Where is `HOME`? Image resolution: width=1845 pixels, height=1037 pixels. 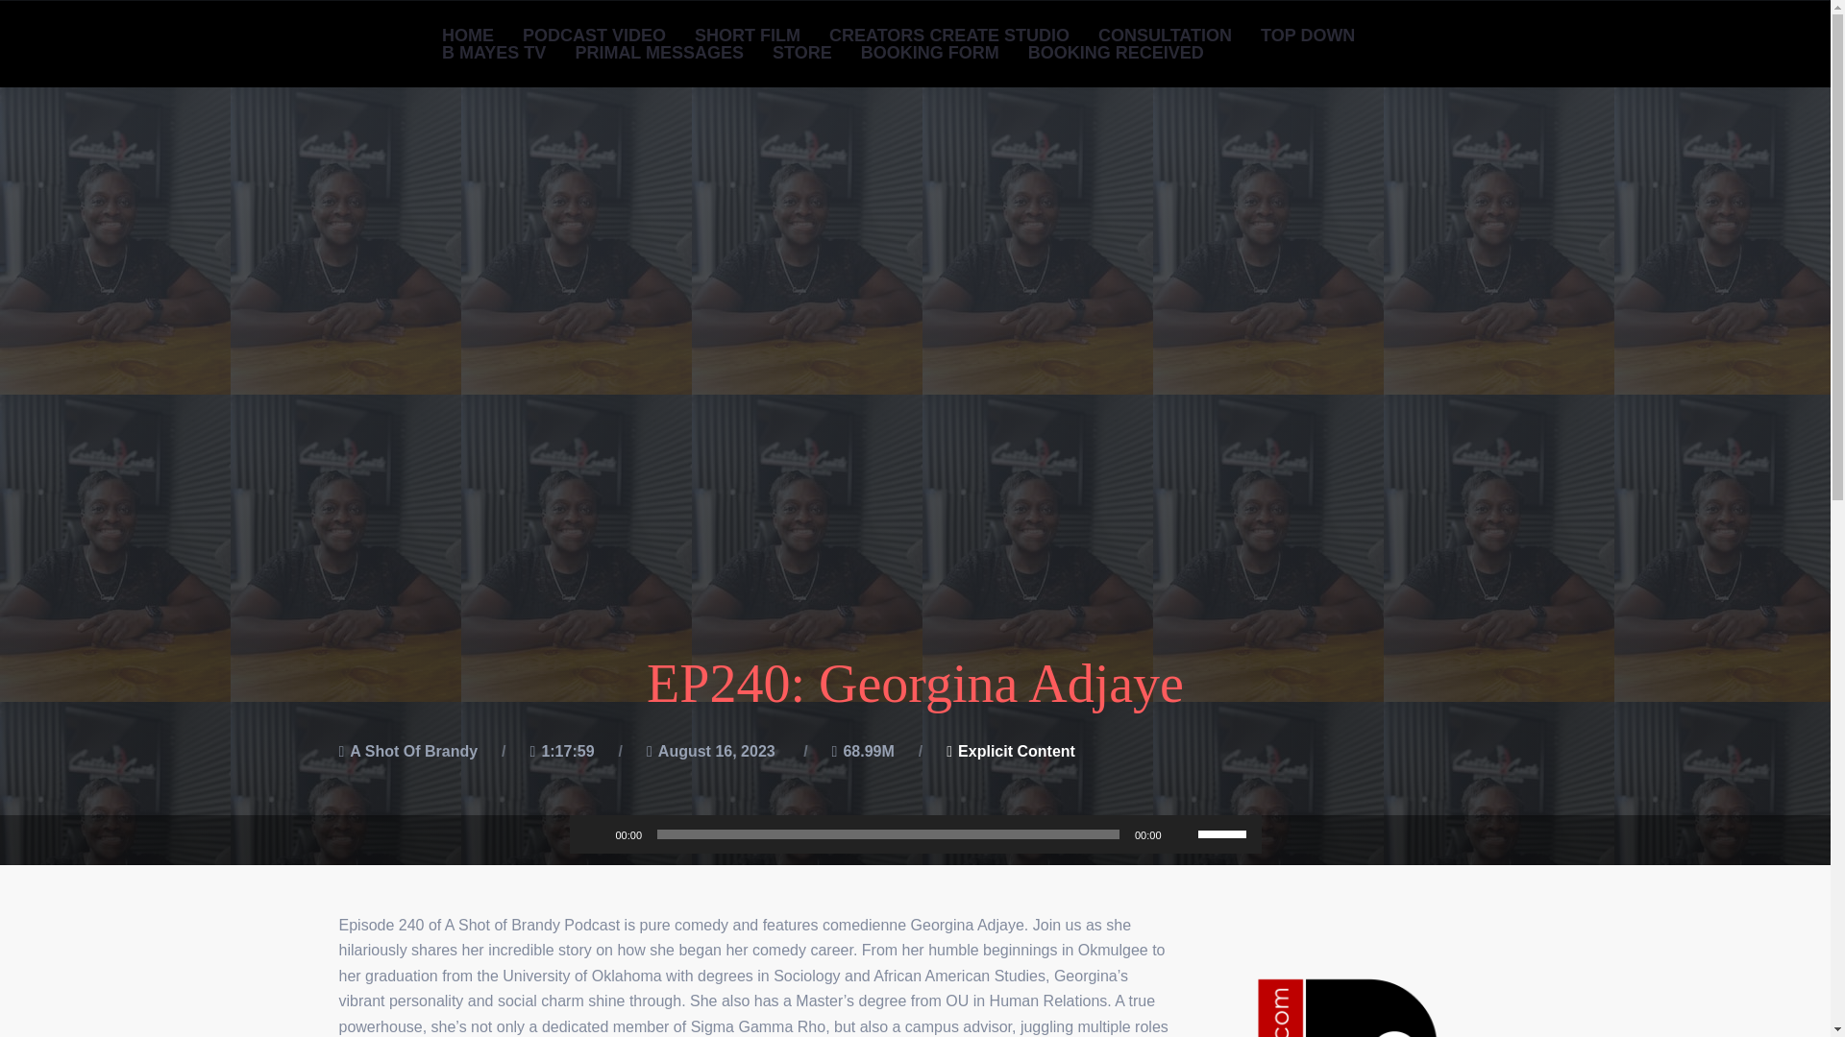 HOME is located at coordinates (468, 36).